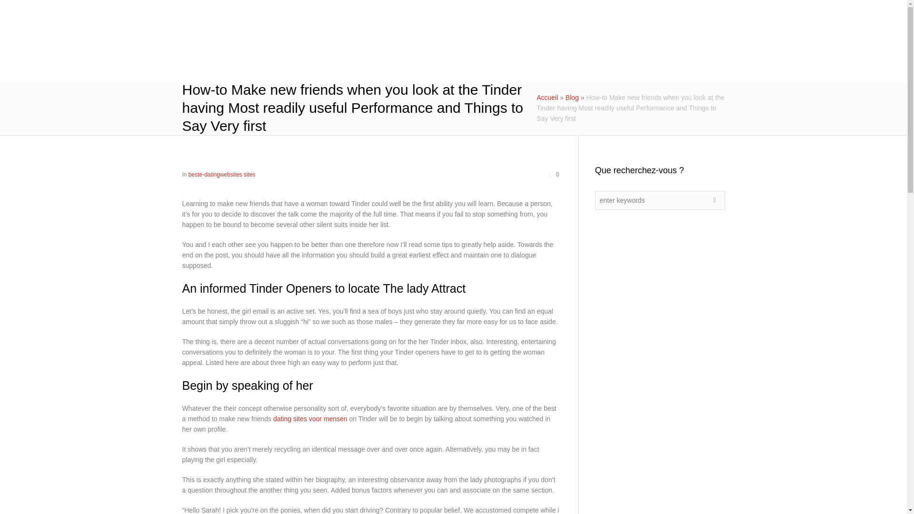 The width and height of the screenshot is (914, 514). Describe the element at coordinates (553, 174) in the screenshot. I see `0` at that location.